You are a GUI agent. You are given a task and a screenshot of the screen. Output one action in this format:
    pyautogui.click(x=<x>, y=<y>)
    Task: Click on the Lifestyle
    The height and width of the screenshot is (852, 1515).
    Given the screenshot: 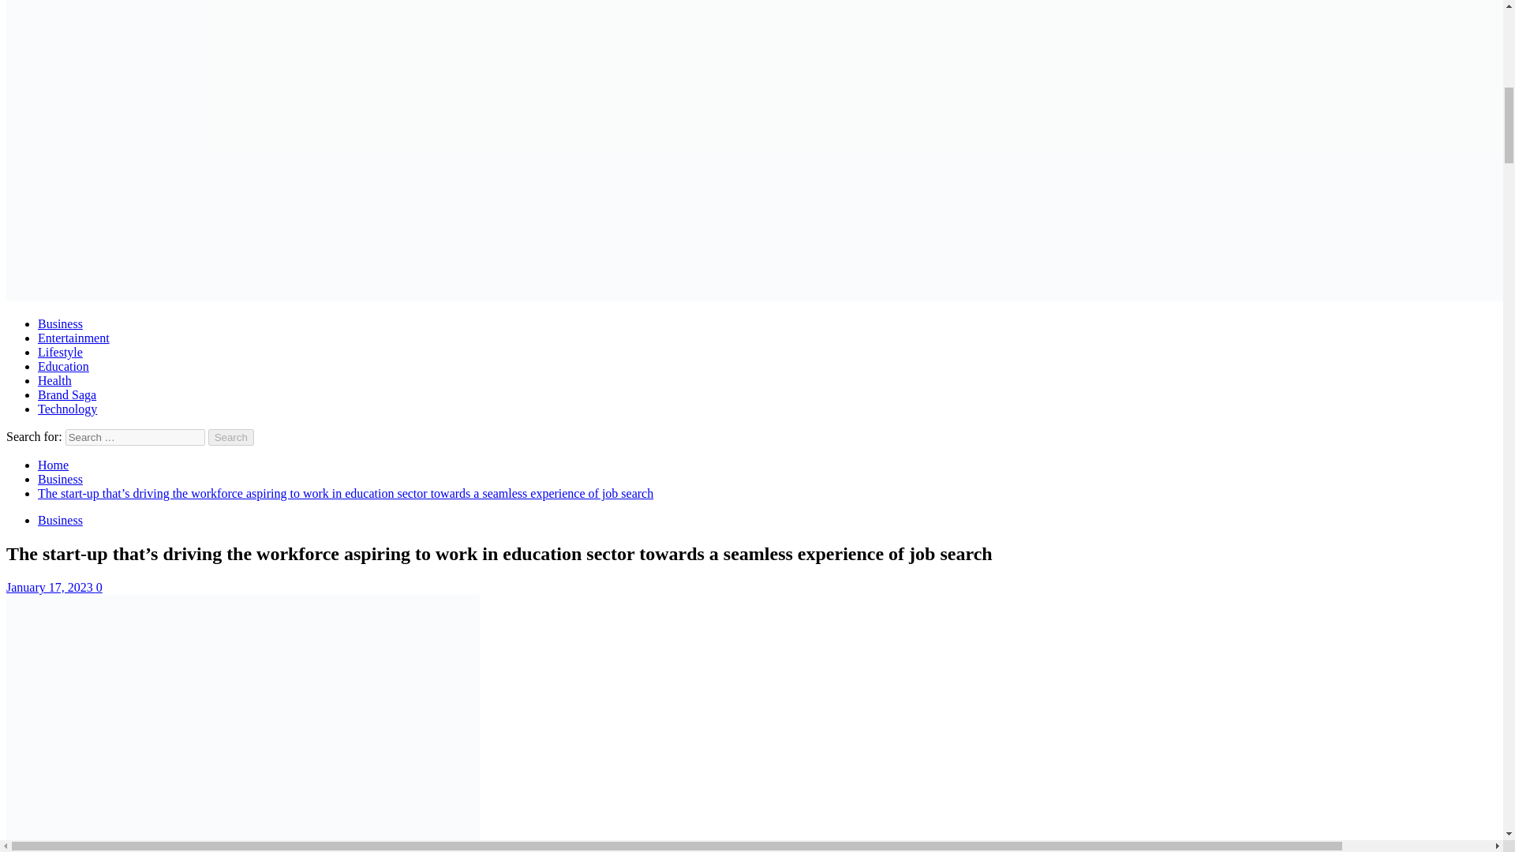 What is the action you would take?
    pyautogui.click(x=60, y=352)
    